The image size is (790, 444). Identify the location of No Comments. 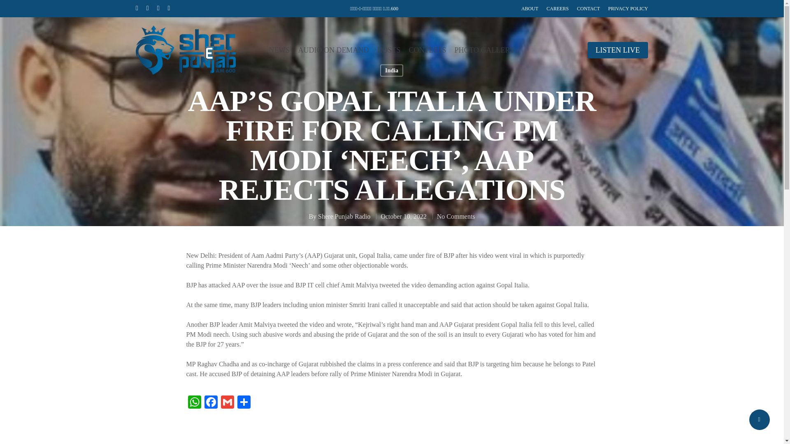
(456, 216).